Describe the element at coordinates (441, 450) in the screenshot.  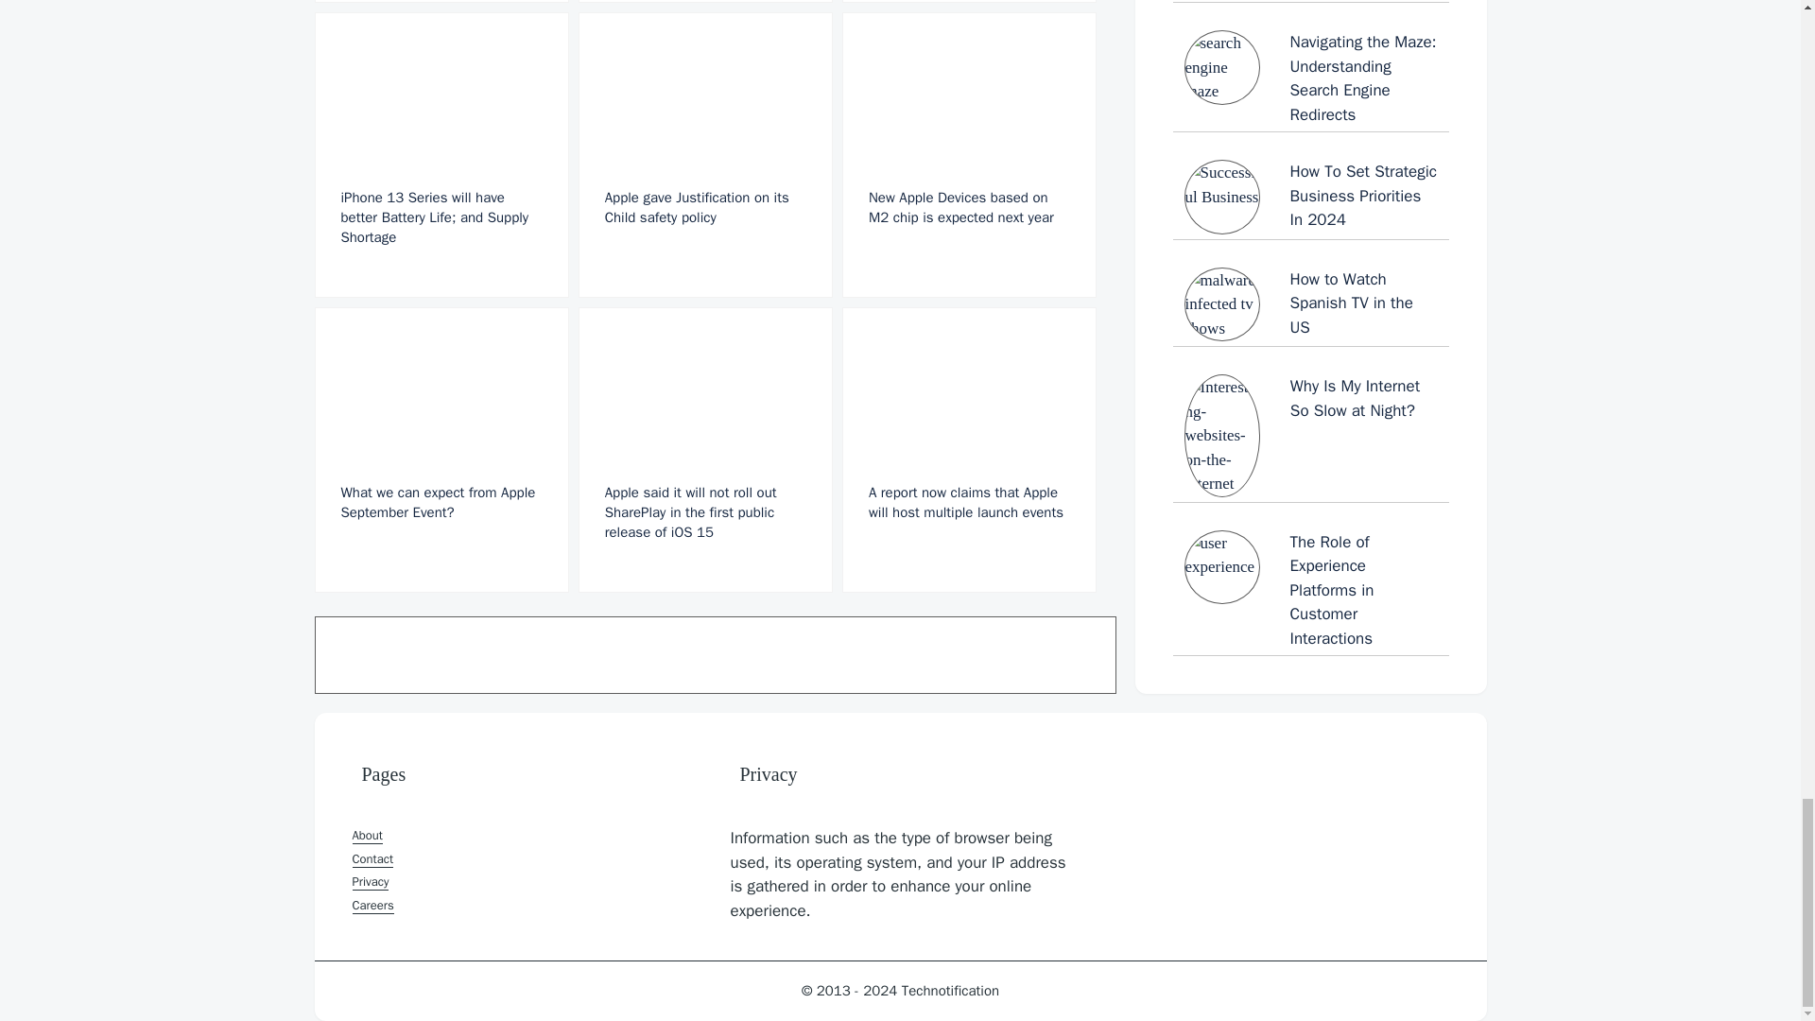
I see `What we can expect from Apple September Event?` at that location.